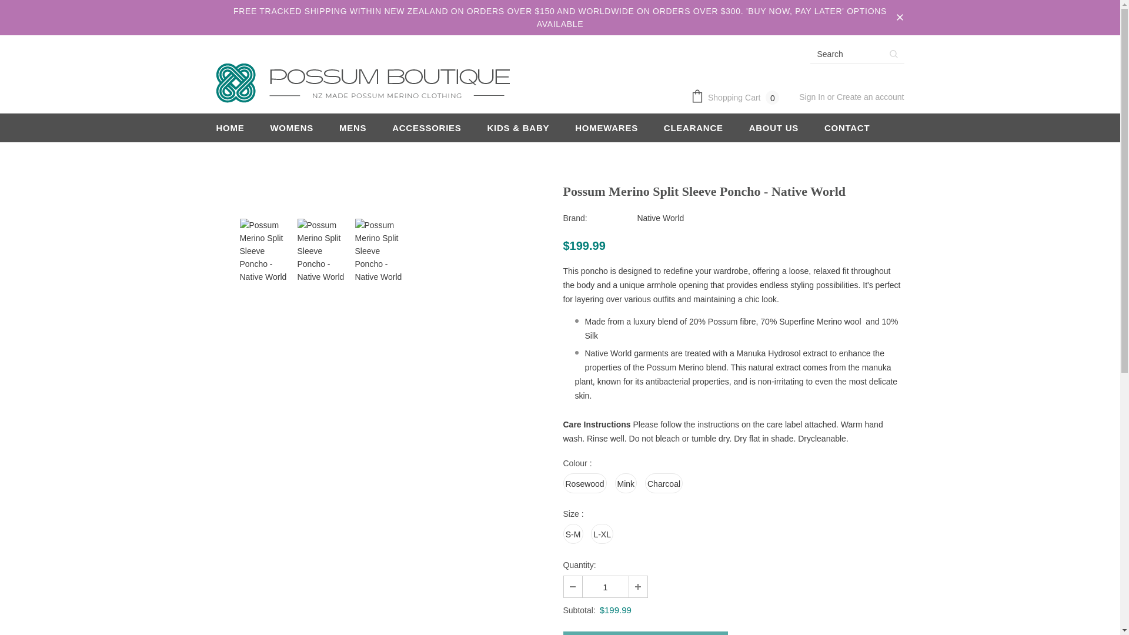 This screenshot has width=1129, height=635. I want to click on HOME, so click(231, 128).